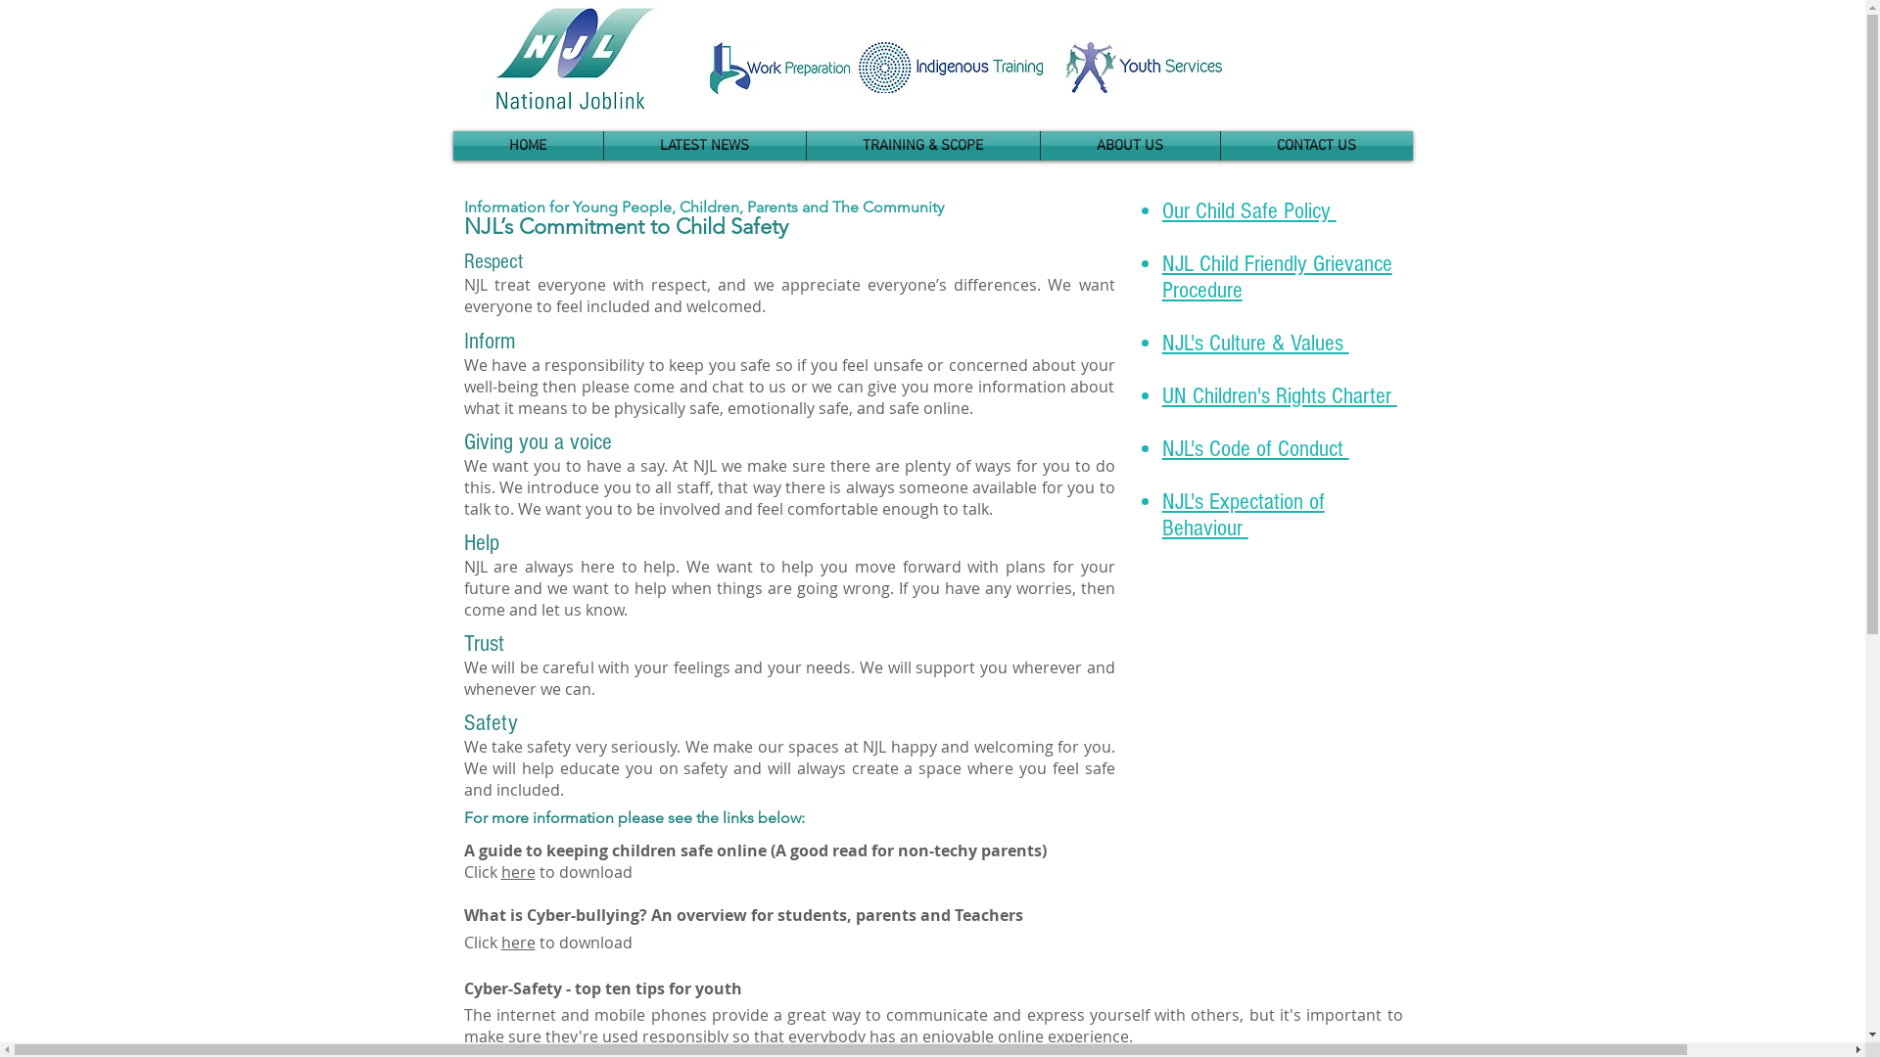 The image size is (1880, 1057). Describe the element at coordinates (1277, 277) in the screenshot. I see `NJL Child Friendly Grievance Procedure` at that location.